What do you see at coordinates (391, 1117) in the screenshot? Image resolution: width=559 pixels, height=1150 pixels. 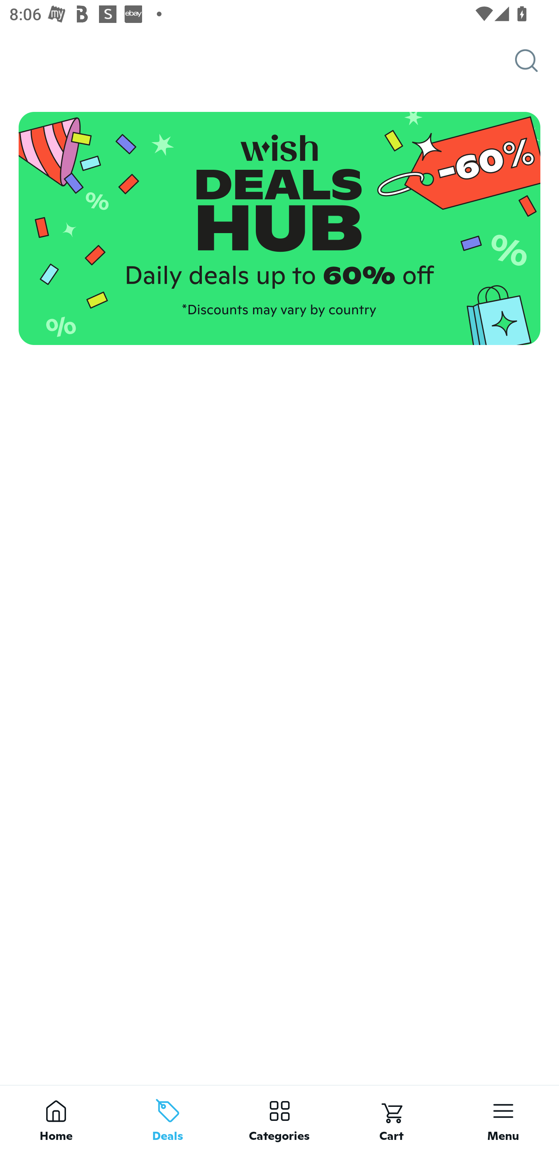 I see `Cart` at bounding box center [391, 1117].